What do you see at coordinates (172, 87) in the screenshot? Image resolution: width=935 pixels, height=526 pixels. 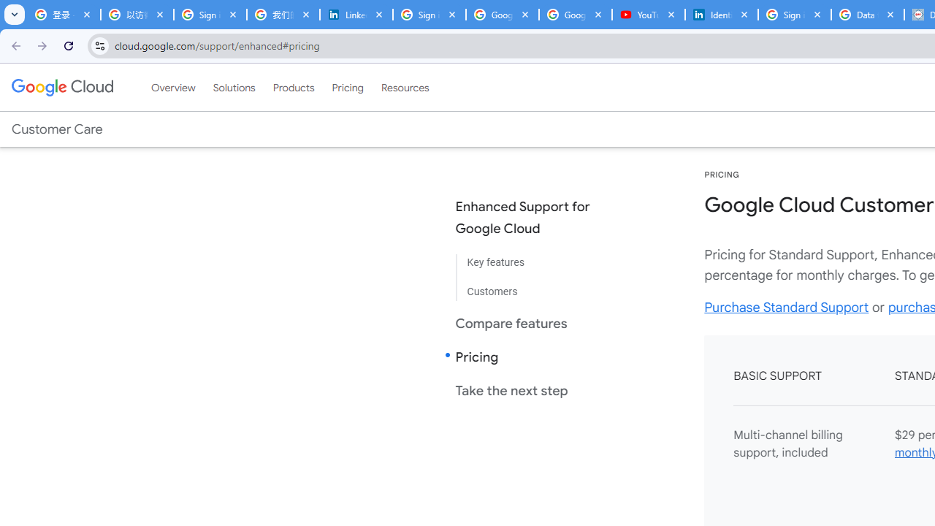 I see `Overview` at bounding box center [172, 87].